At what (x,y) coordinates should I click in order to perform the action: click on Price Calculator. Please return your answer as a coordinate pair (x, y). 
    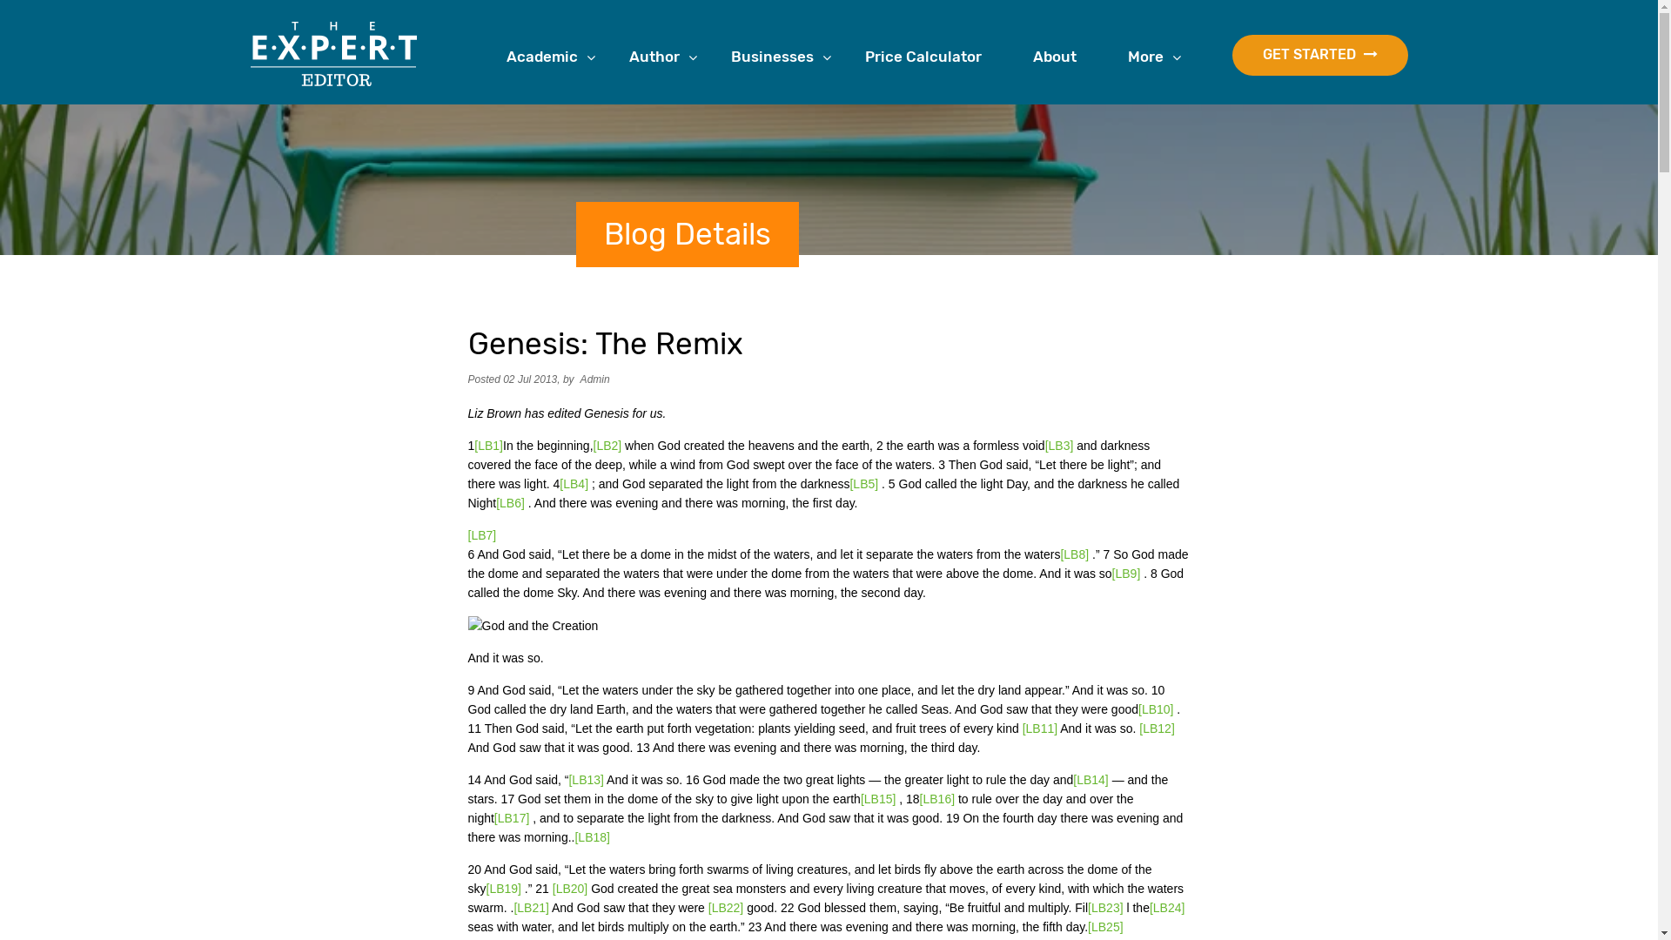
    Looking at the image, I should click on (929, 57).